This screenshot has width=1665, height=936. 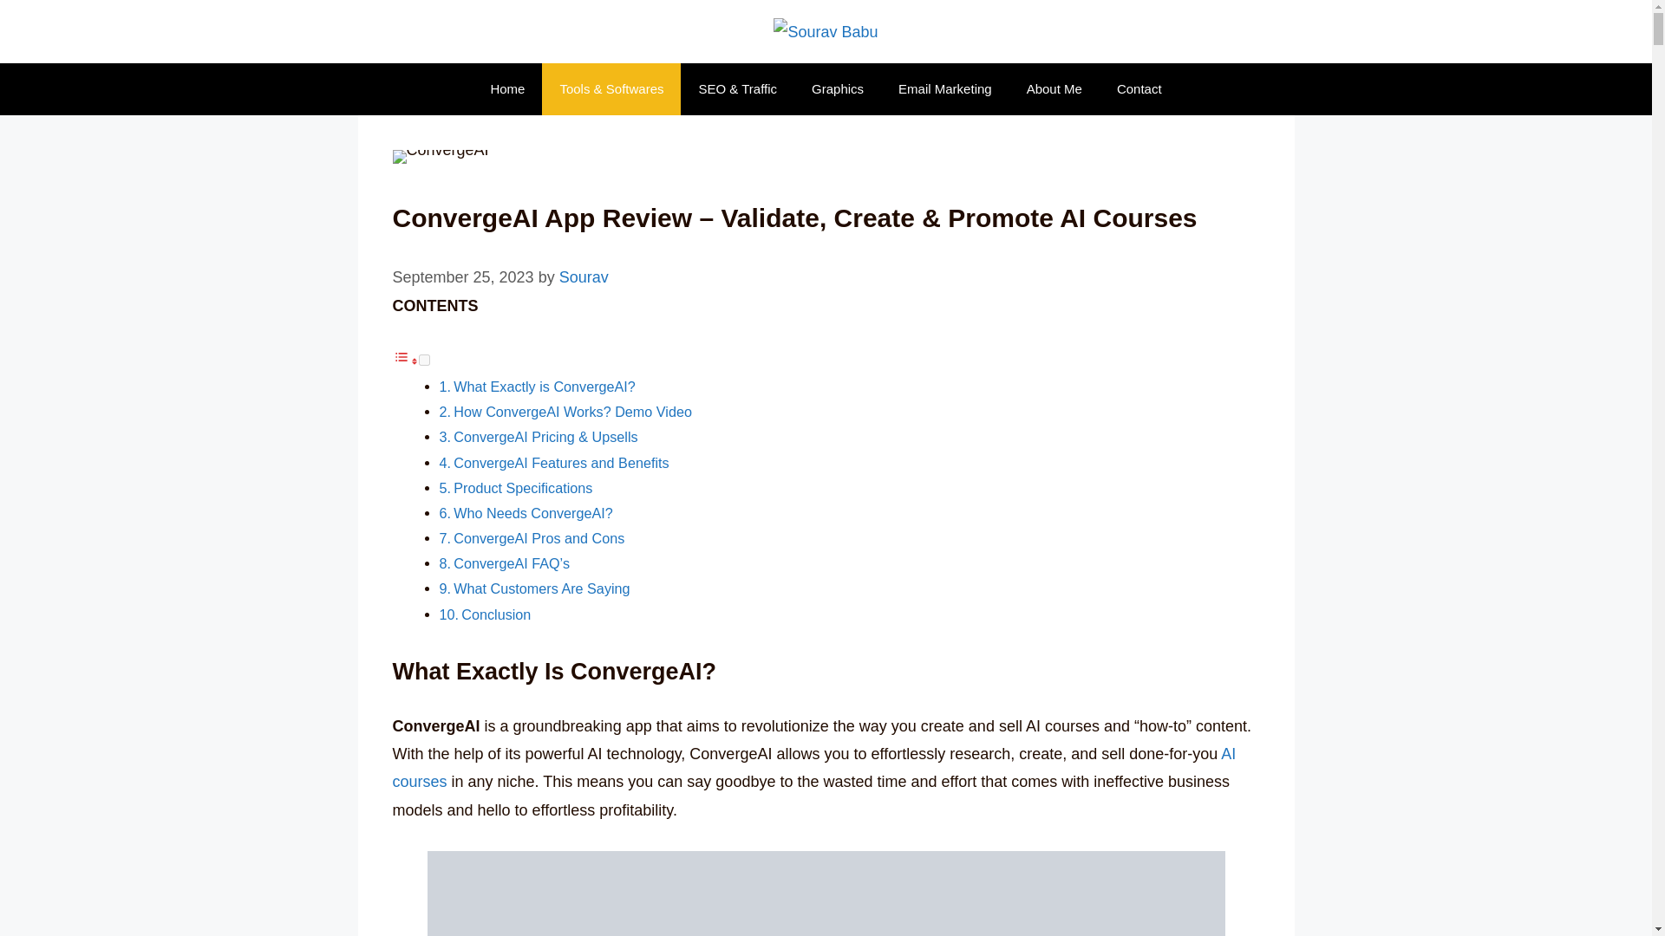 What do you see at coordinates (560, 463) in the screenshot?
I see `ConvergeAI Features and Benefits` at bounding box center [560, 463].